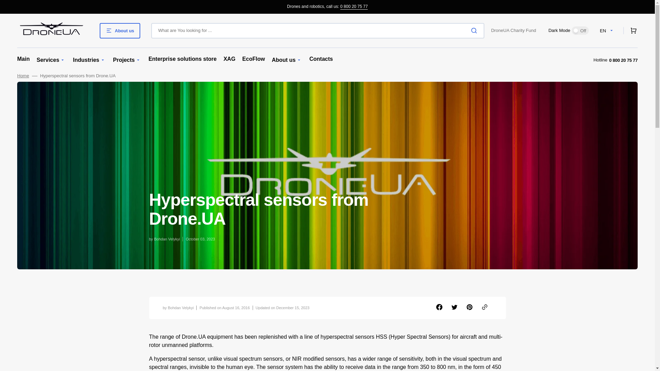  What do you see at coordinates (86, 60) in the screenshot?
I see `Industries` at bounding box center [86, 60].